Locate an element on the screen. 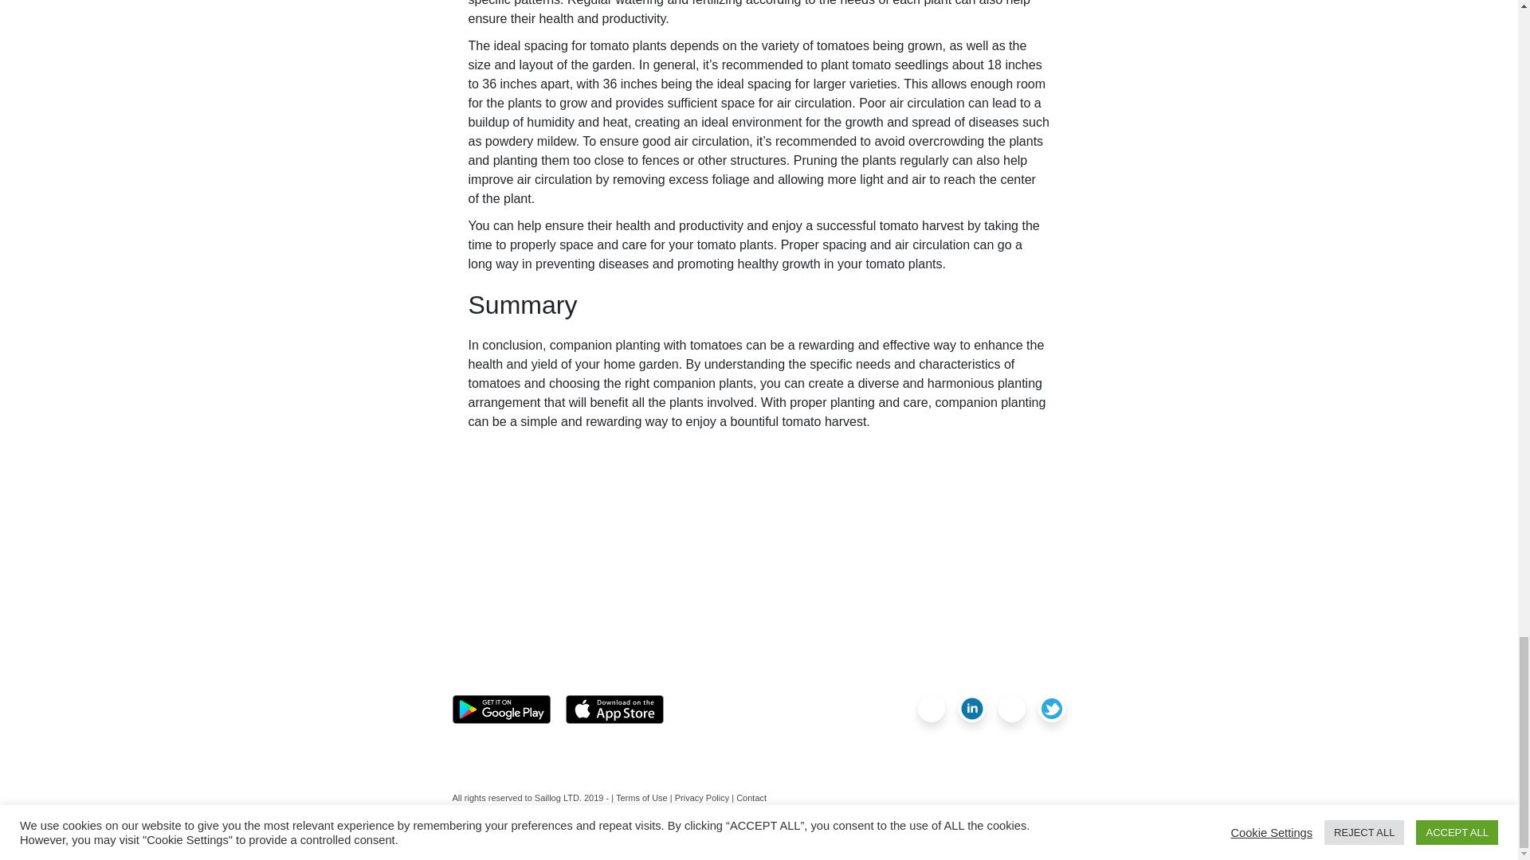 This screenshot has width=1530, height=860. Contact is located at coordinates (751, 797).